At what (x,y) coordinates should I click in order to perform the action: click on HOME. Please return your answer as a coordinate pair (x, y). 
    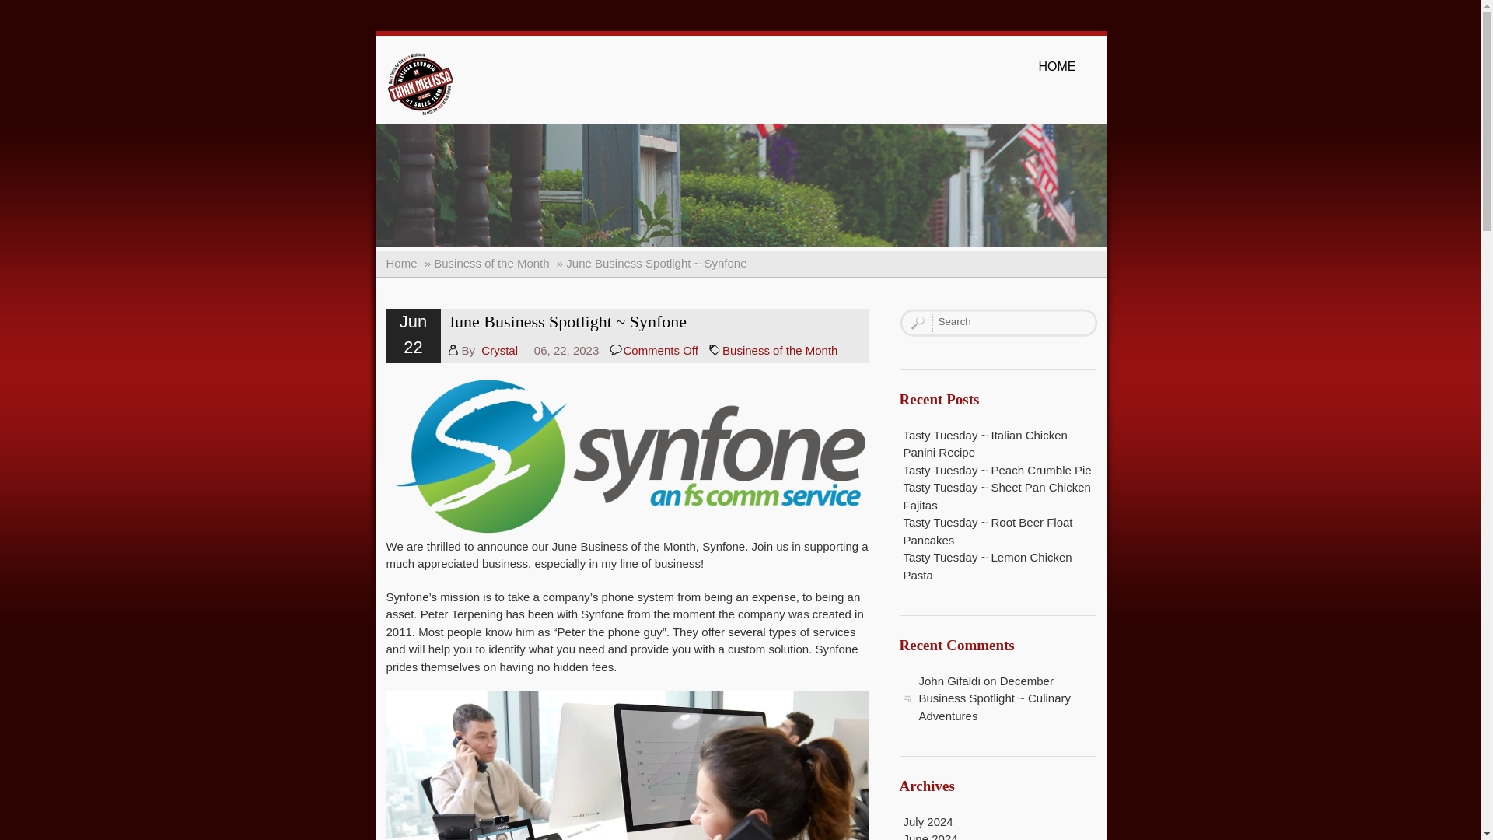
    Looking at the image, I should click on (1058, 67).